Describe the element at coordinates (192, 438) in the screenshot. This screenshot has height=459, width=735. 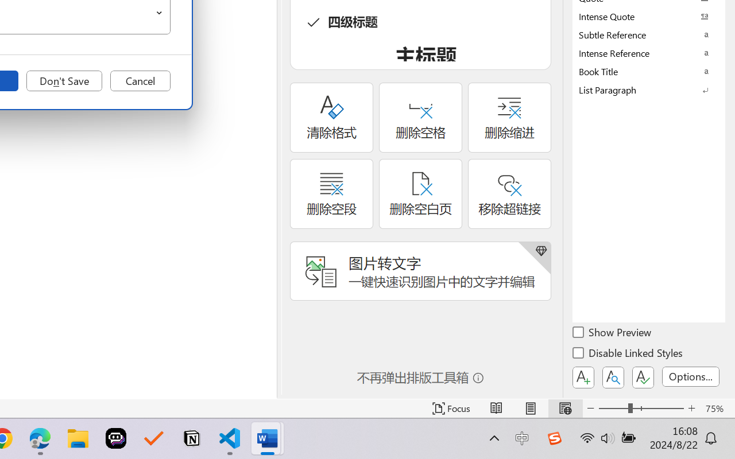
I see `Notion` at that location.